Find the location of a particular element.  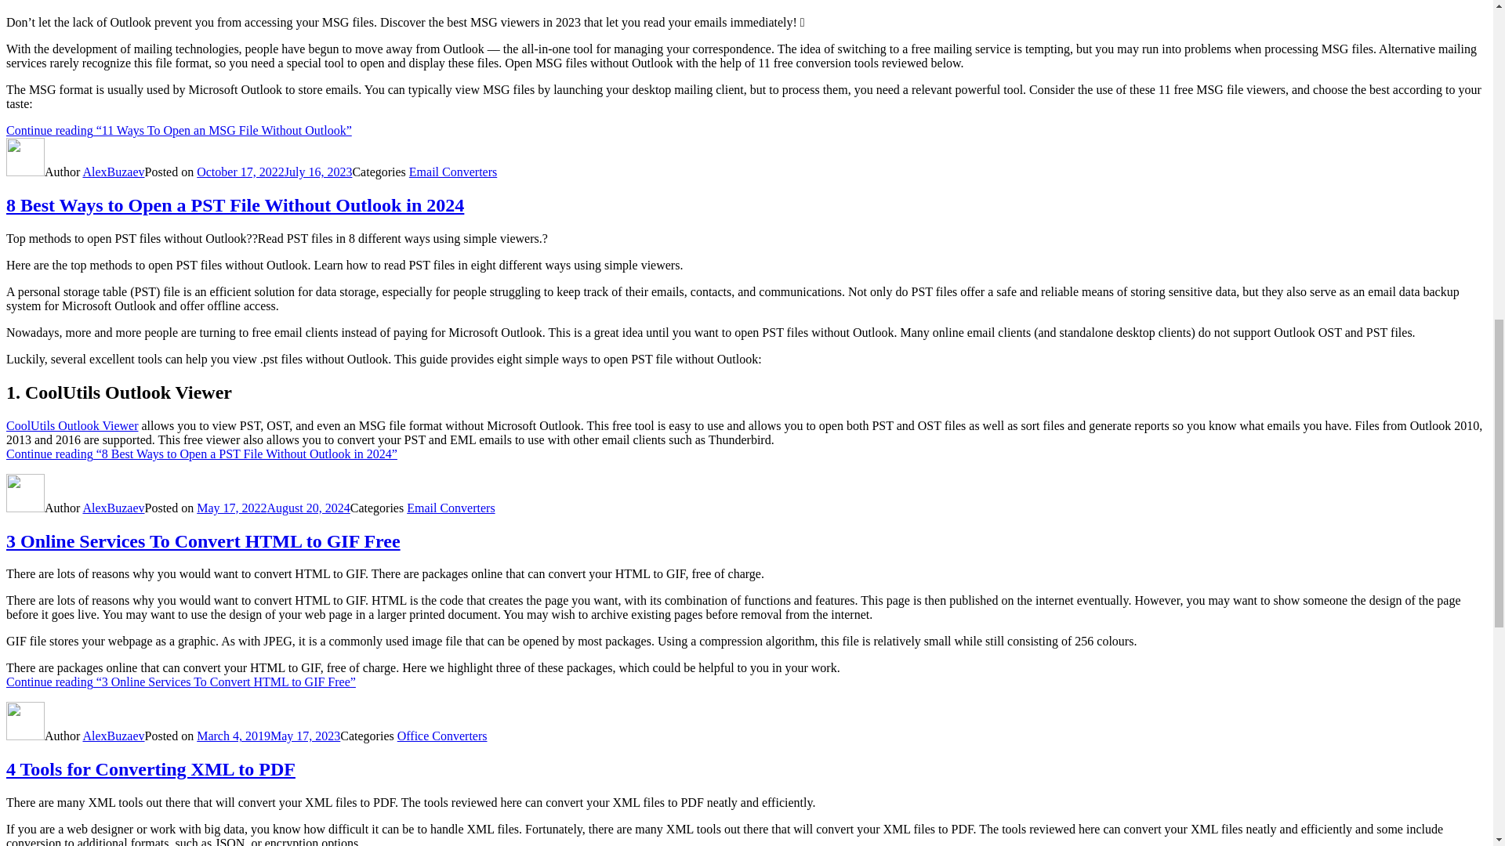

AlexBuzaev is located at coordinates (113, 171).